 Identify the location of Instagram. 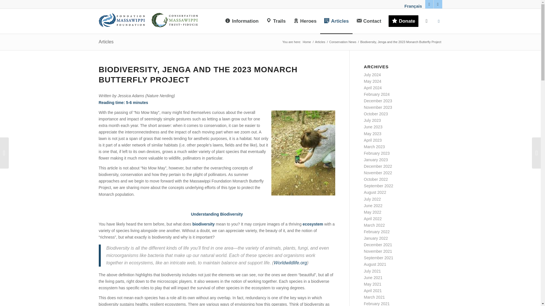
(438, 4).